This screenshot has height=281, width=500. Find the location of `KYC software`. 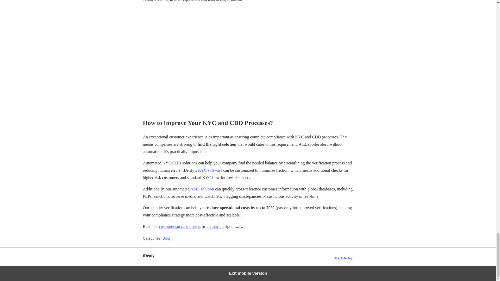

KYC software is located at coordinates (210, 170).